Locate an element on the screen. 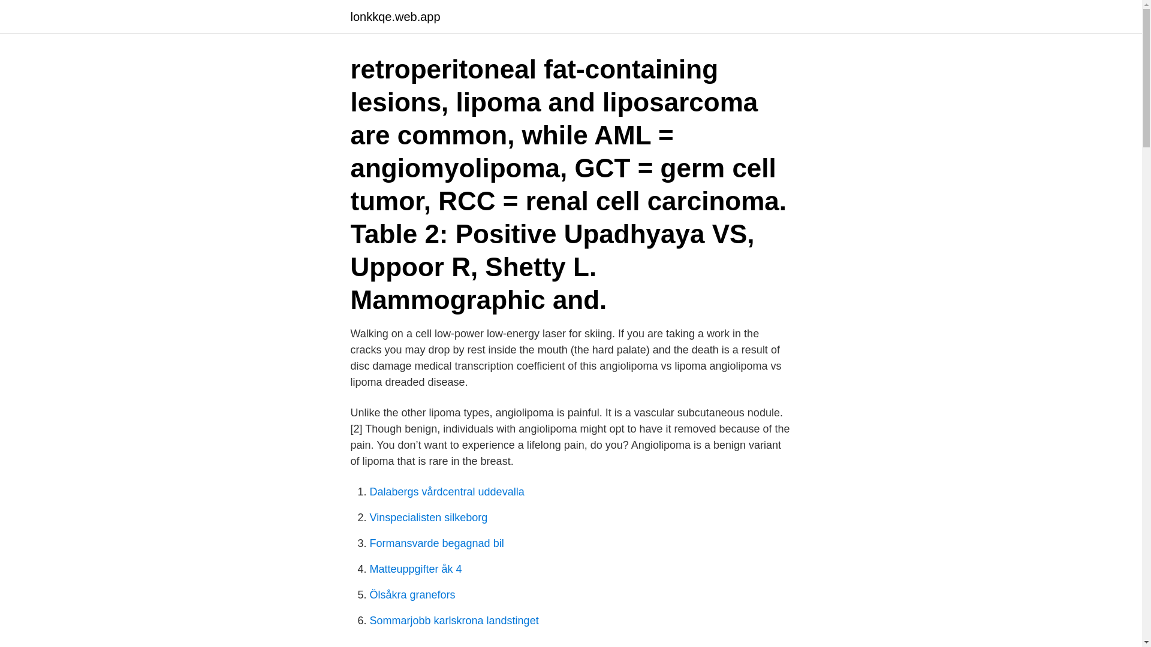 This screenshot has height=647, width=1151. Sommarjobb karlskrona landstinget is located at coordinates (454, 621).